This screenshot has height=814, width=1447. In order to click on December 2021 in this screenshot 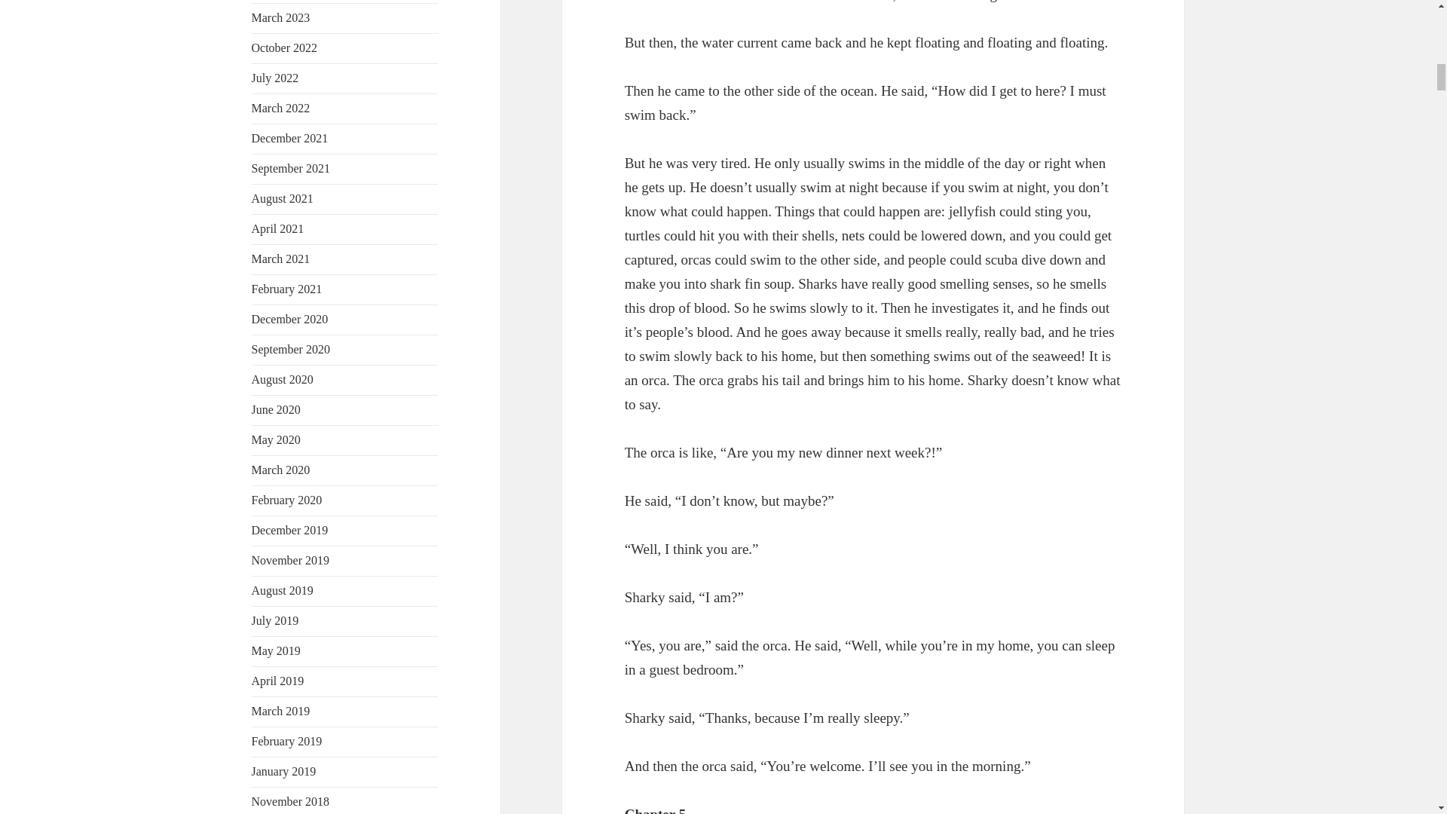, I will do `click(289, 138)`.